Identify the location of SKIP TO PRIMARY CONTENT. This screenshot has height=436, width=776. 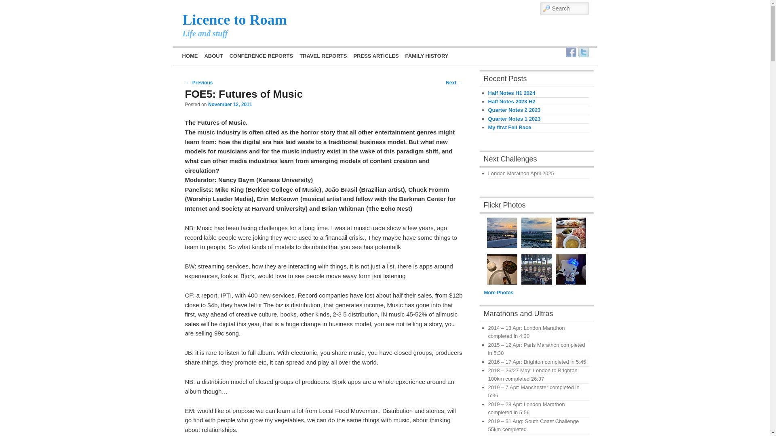
(224, 55).